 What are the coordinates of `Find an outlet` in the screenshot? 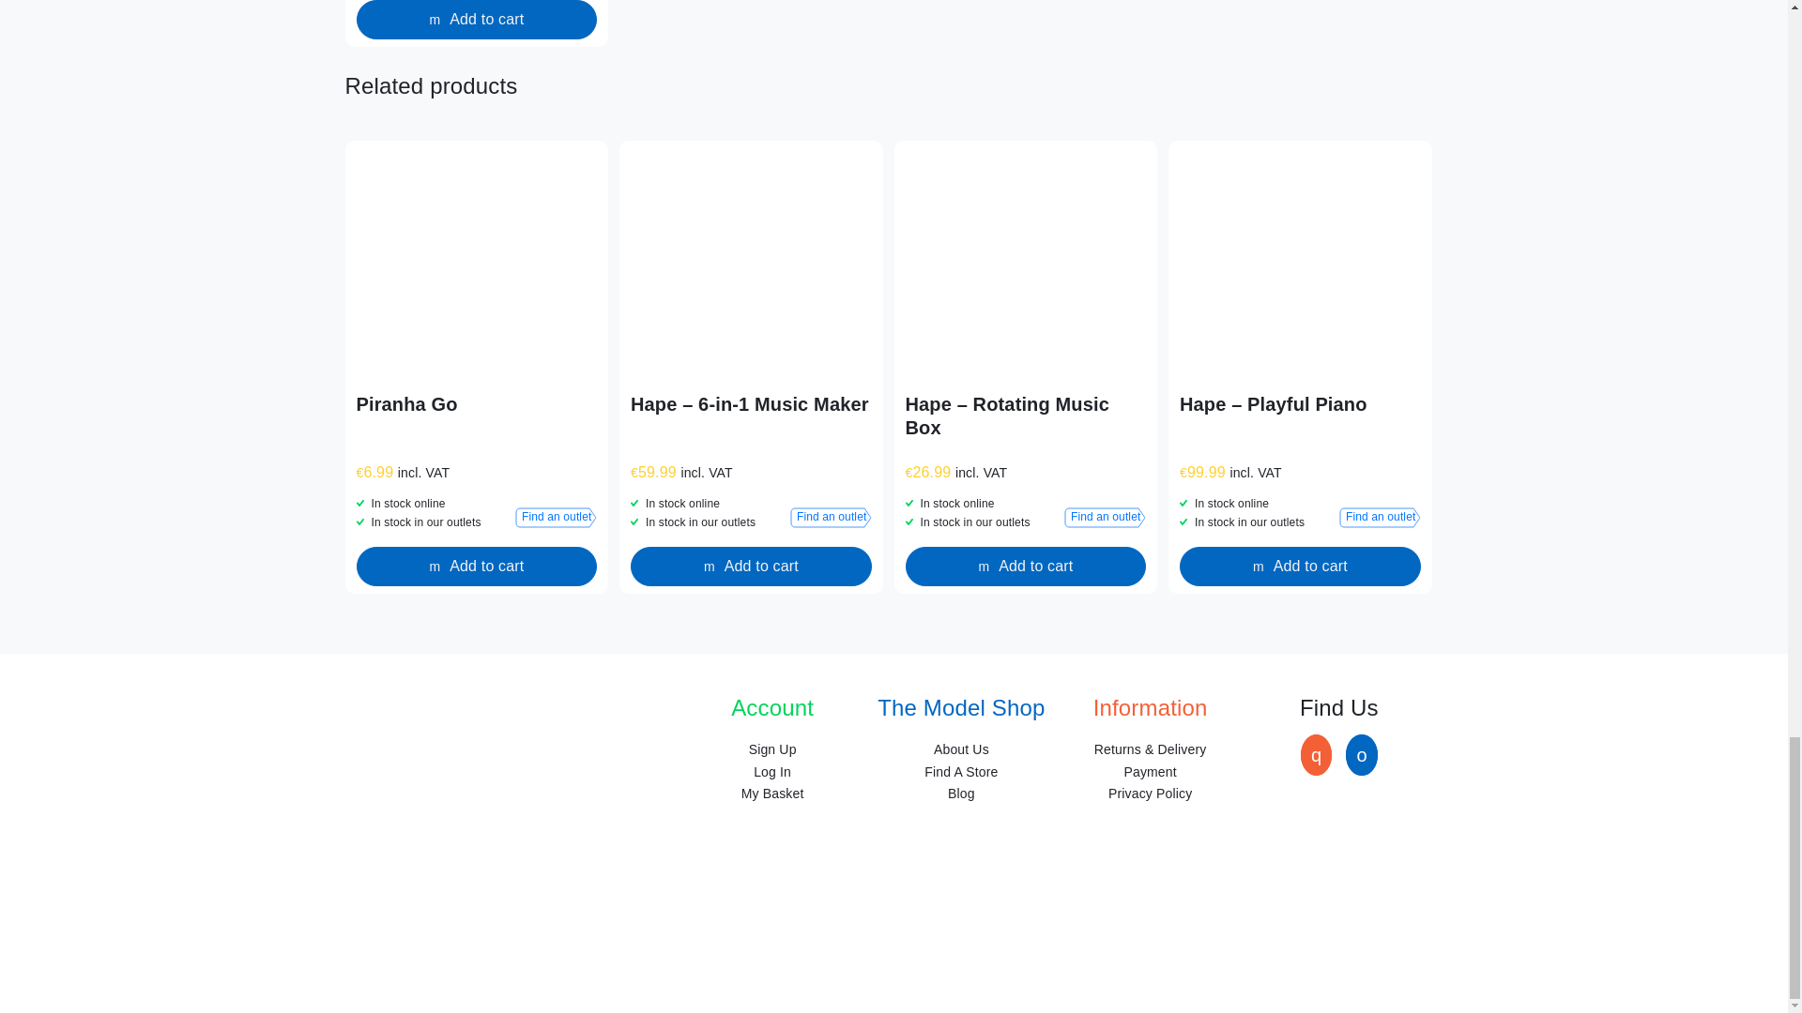 It's located at (1380, 518).